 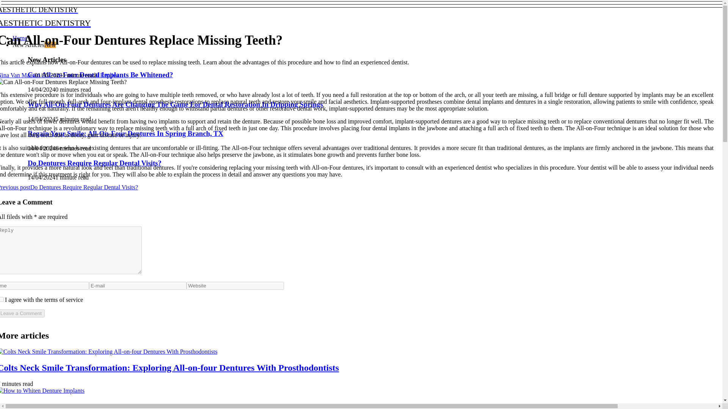 What do you see at coordinates (17, 75) in the screenshot?
I see `Nina Van Maes` at bounding box center [17, 75].